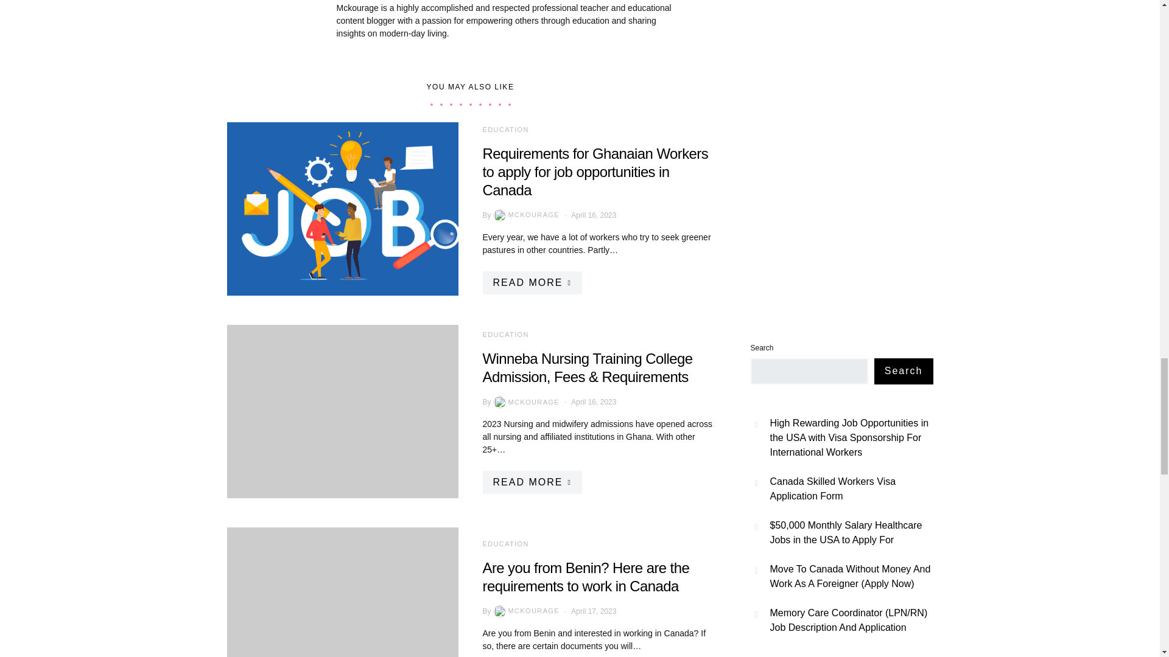 The height and width of the screenshot is (657, 1169). What do you see at coordinates (505, 543) in the screenshot?
I see `EDUCATION` at bounding box center [505, 543].